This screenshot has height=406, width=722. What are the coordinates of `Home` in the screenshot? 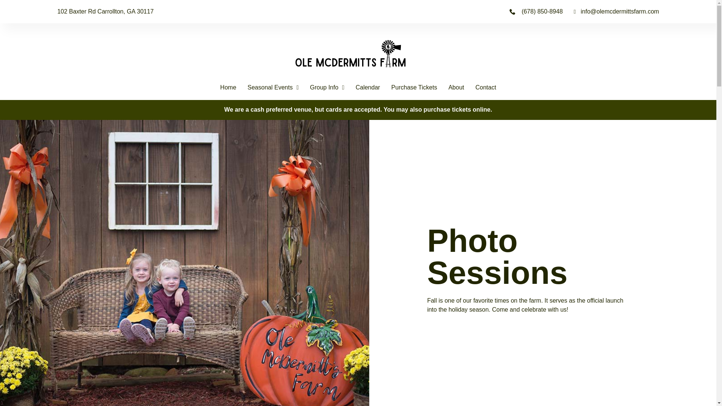 It's located at (228, 88).